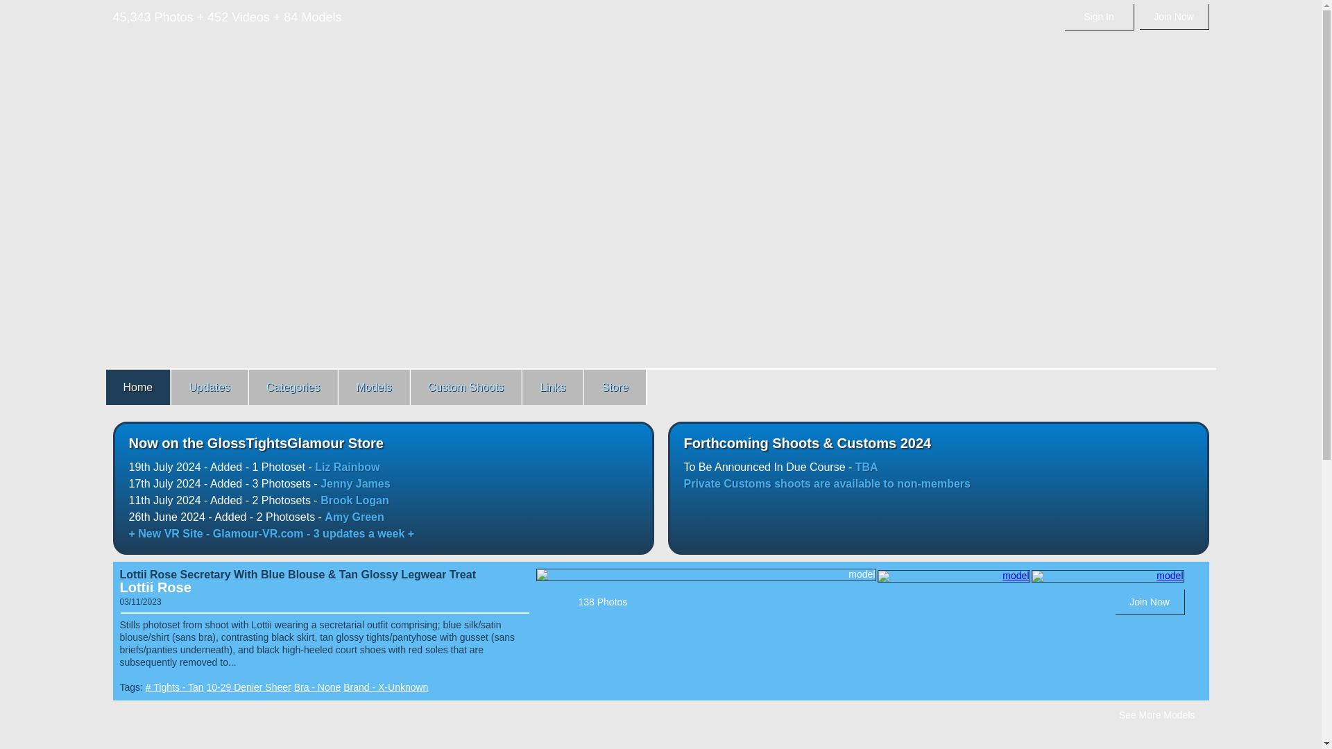 The width and height of the screenshot is (1332, 749). What do you see at coordinates (552, 387) in the screenshot?
I see `Links` at bounding box center [552, 387].